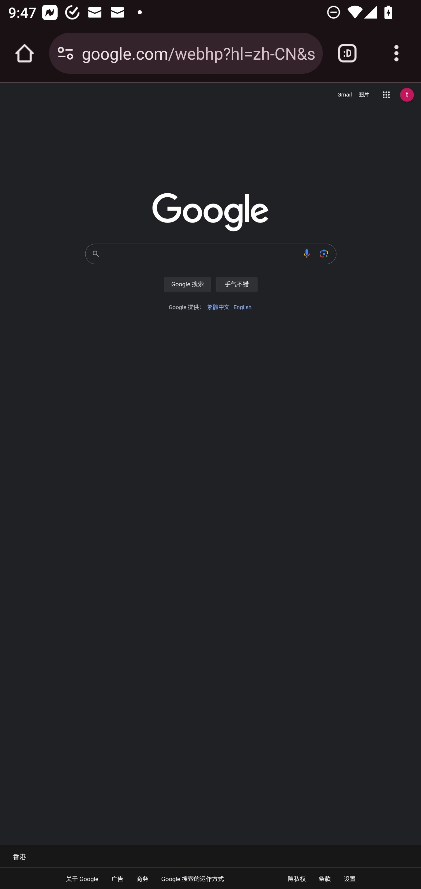  I want to click on 搜索图片 （打开新标签页） 图片, so click(364, 95).